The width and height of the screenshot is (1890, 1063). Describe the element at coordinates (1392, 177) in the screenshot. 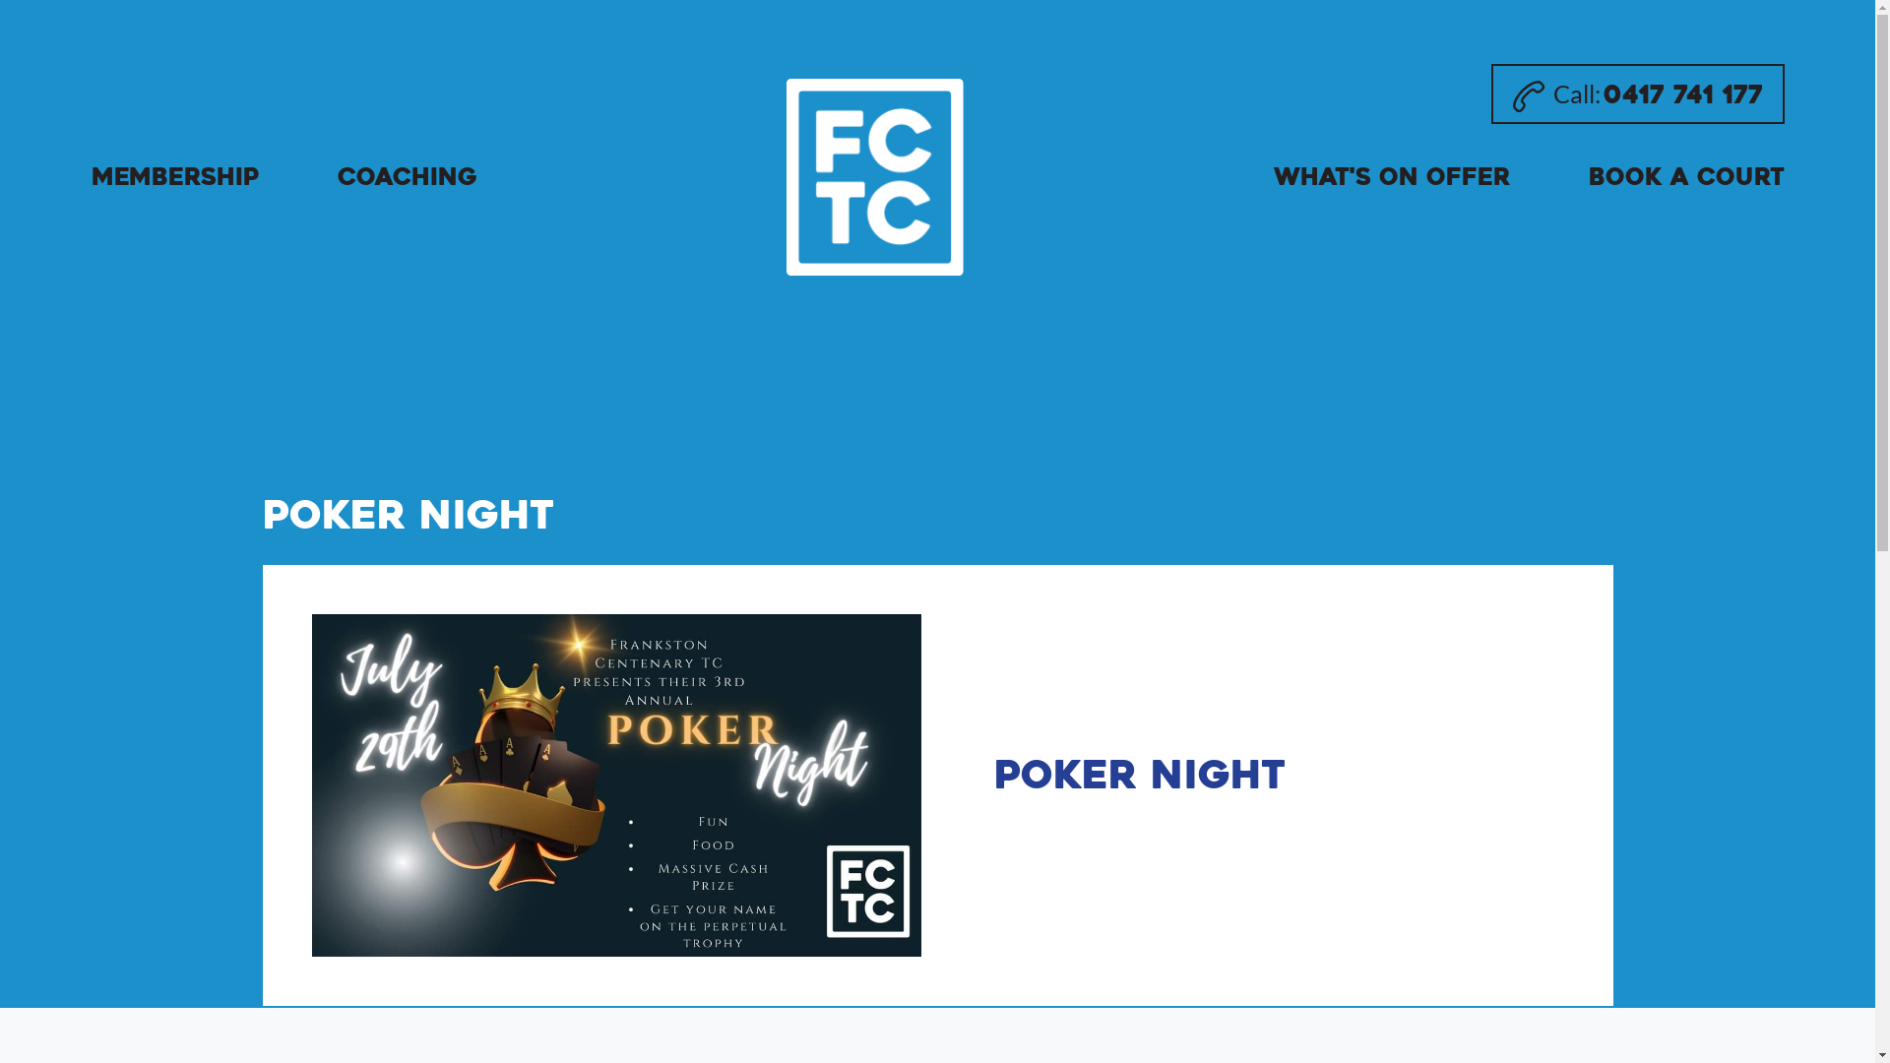

I see `WHAT'S ON OFFER` at that location.